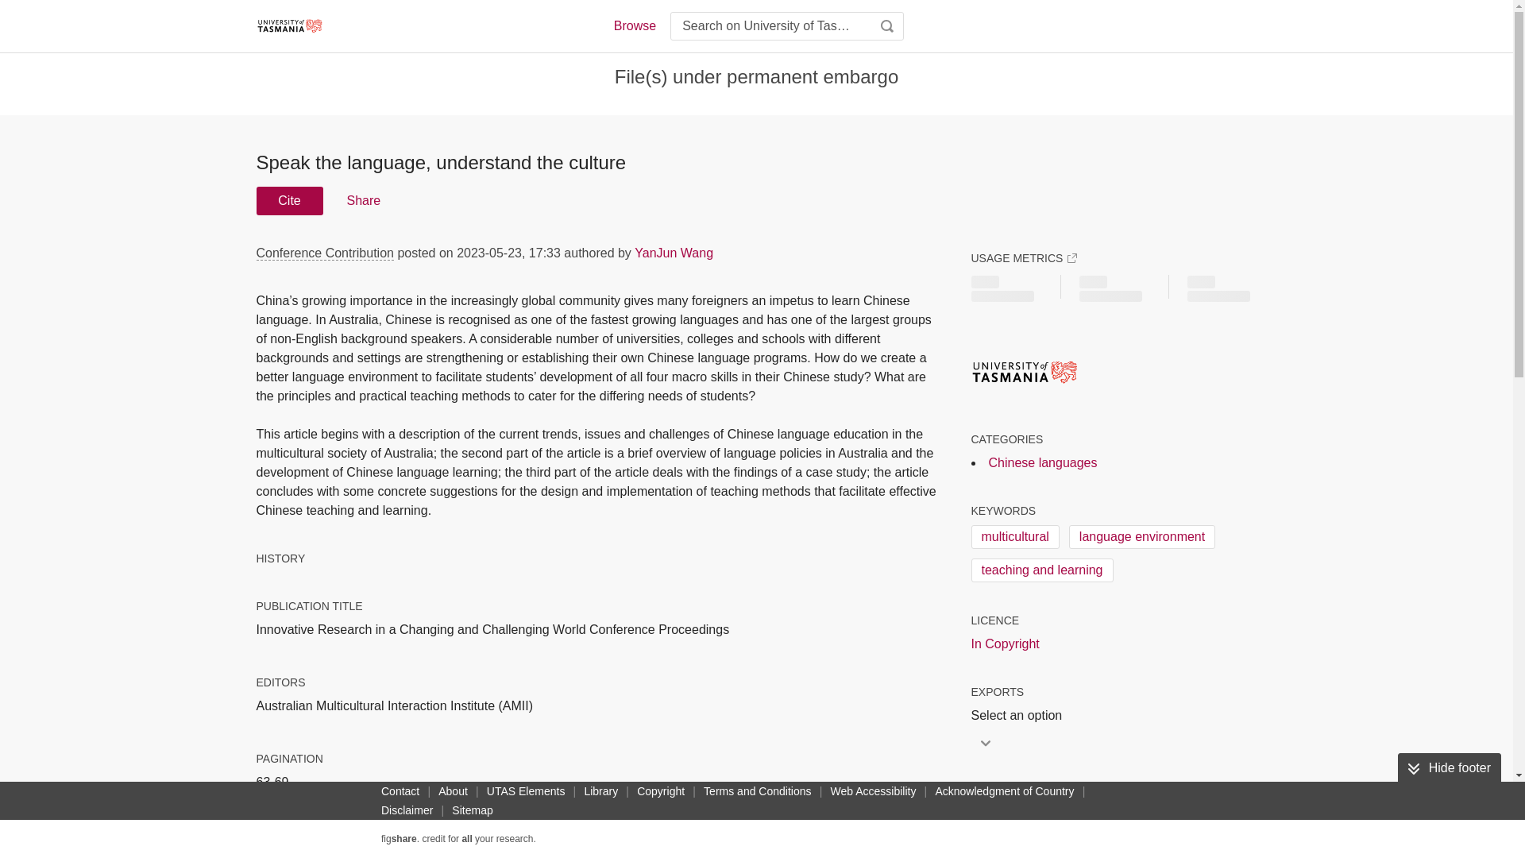  Describe the element at coordinates (634, 25) in the screenshot. I see `Browse` at that location.